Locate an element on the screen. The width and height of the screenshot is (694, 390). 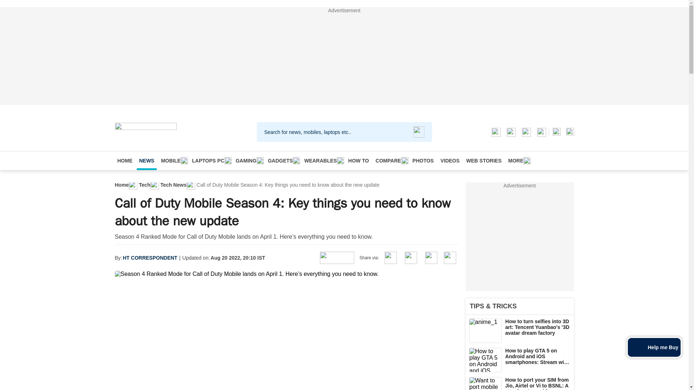
GADGETS is located at coordinates (282, 160).